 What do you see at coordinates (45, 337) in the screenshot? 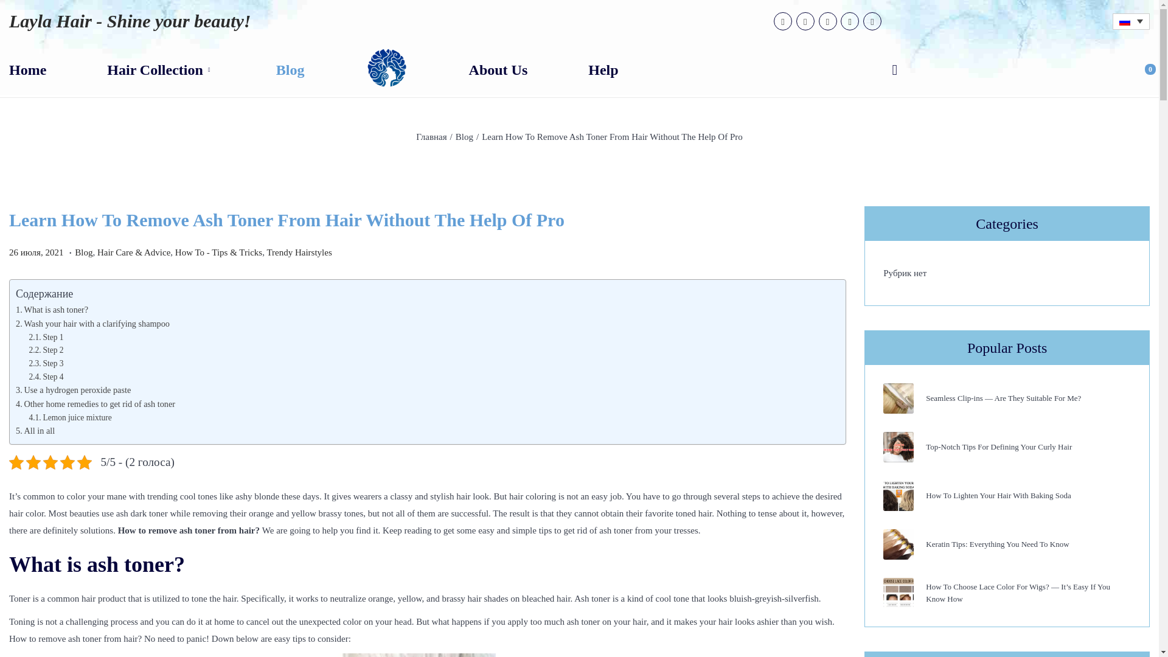
I see `Step 1` at bounding box center [45, 337].